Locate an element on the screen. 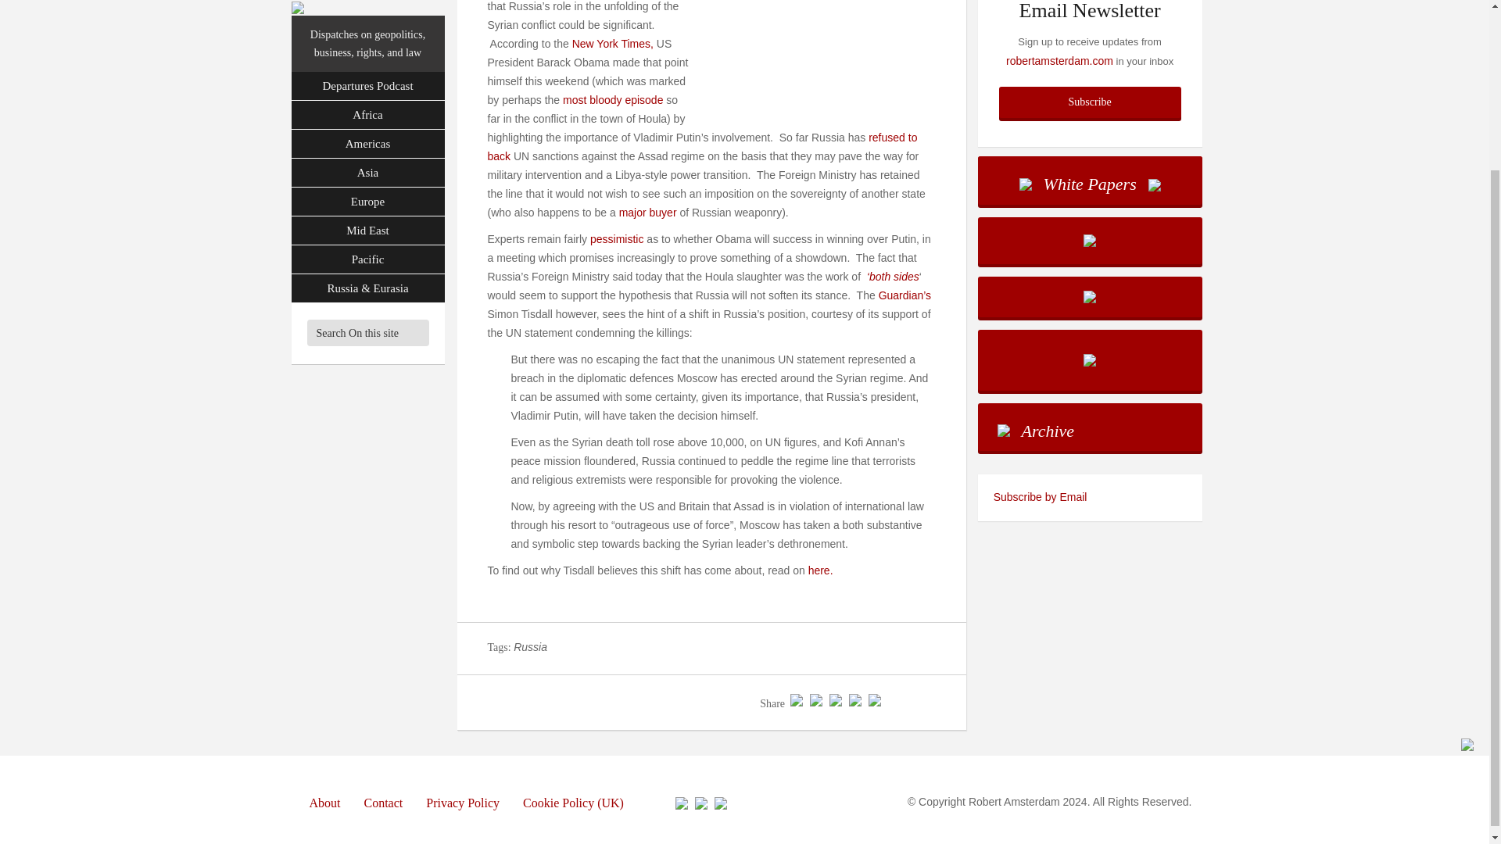 The image size is (1501, 844). Subscribe is located at coordinates (1090, 102).